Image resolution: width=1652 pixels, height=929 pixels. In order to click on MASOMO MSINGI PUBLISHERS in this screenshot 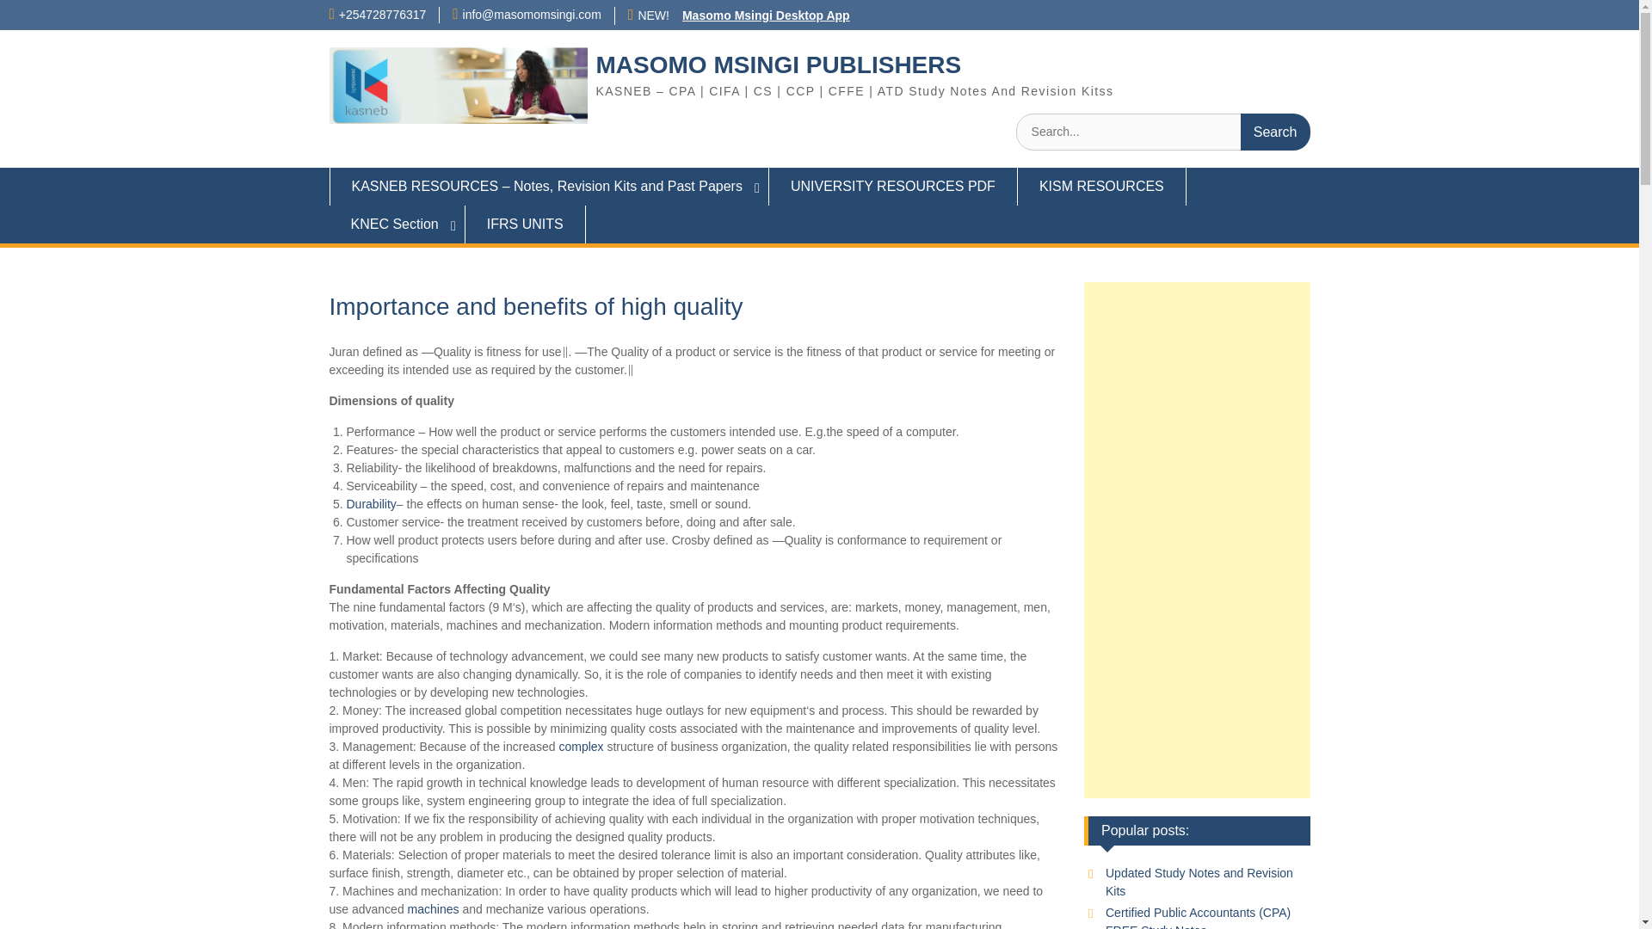, I will do `click(778, 65)`.